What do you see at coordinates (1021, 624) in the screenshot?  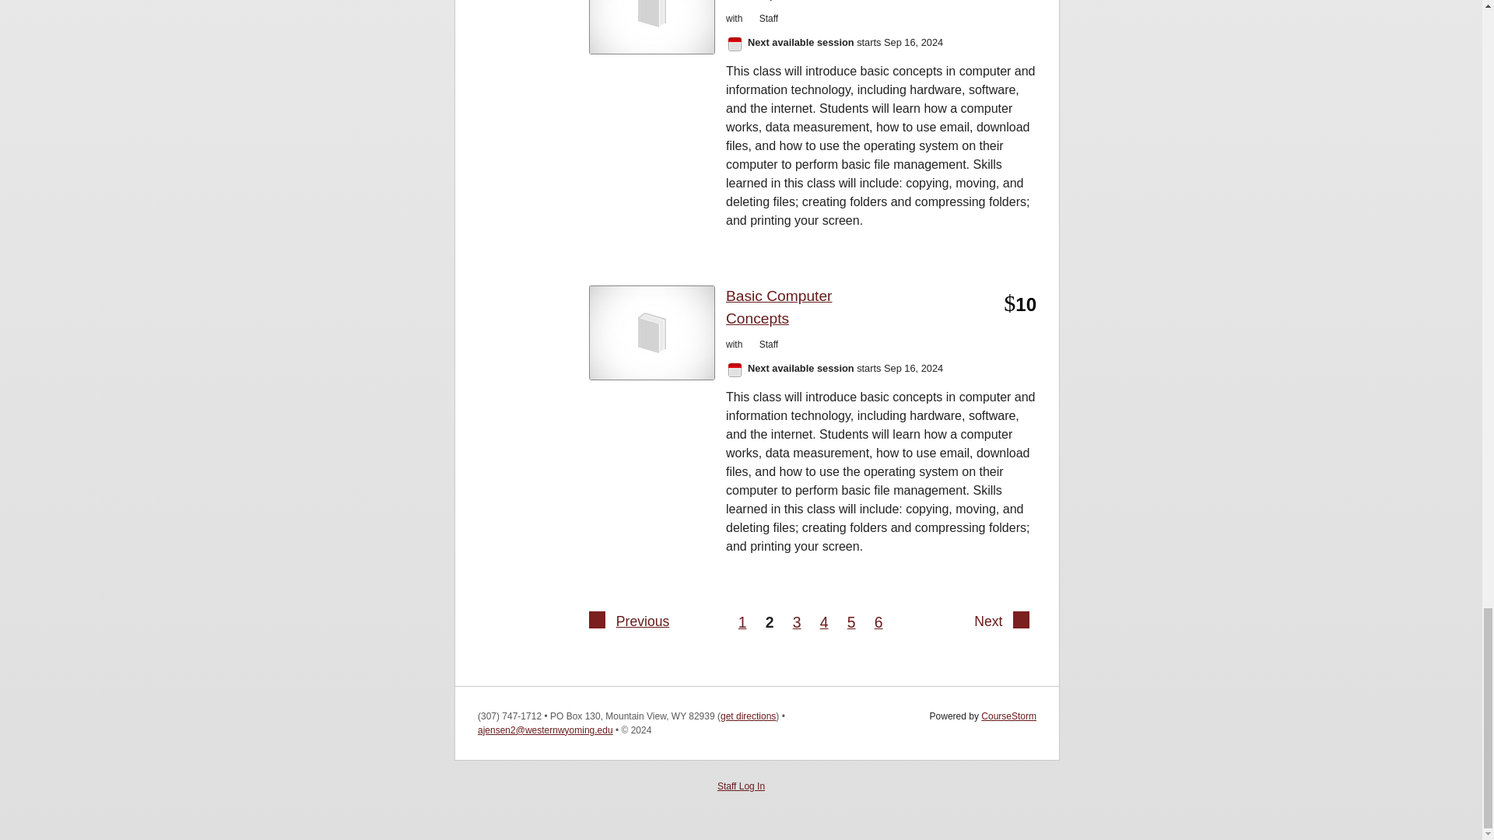 I see `Next` at bounding box center [1021, 624].